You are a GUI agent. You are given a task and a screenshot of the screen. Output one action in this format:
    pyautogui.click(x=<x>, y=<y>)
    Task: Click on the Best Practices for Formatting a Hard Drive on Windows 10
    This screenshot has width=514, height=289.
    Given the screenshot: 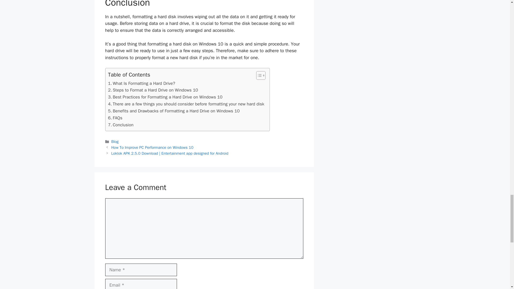 What is the action you would take?
    pyautogui.click(x=165, y=97)
    